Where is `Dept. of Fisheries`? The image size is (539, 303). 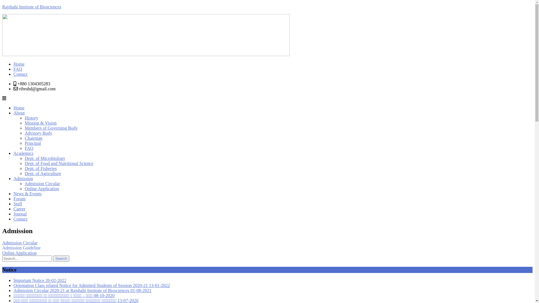 Dept. of Fisheries is located at coordinates (41, 168).